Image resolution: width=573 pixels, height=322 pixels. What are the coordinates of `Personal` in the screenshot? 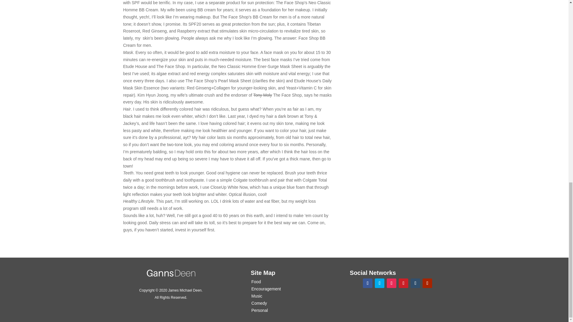 It's located at (259, 310).